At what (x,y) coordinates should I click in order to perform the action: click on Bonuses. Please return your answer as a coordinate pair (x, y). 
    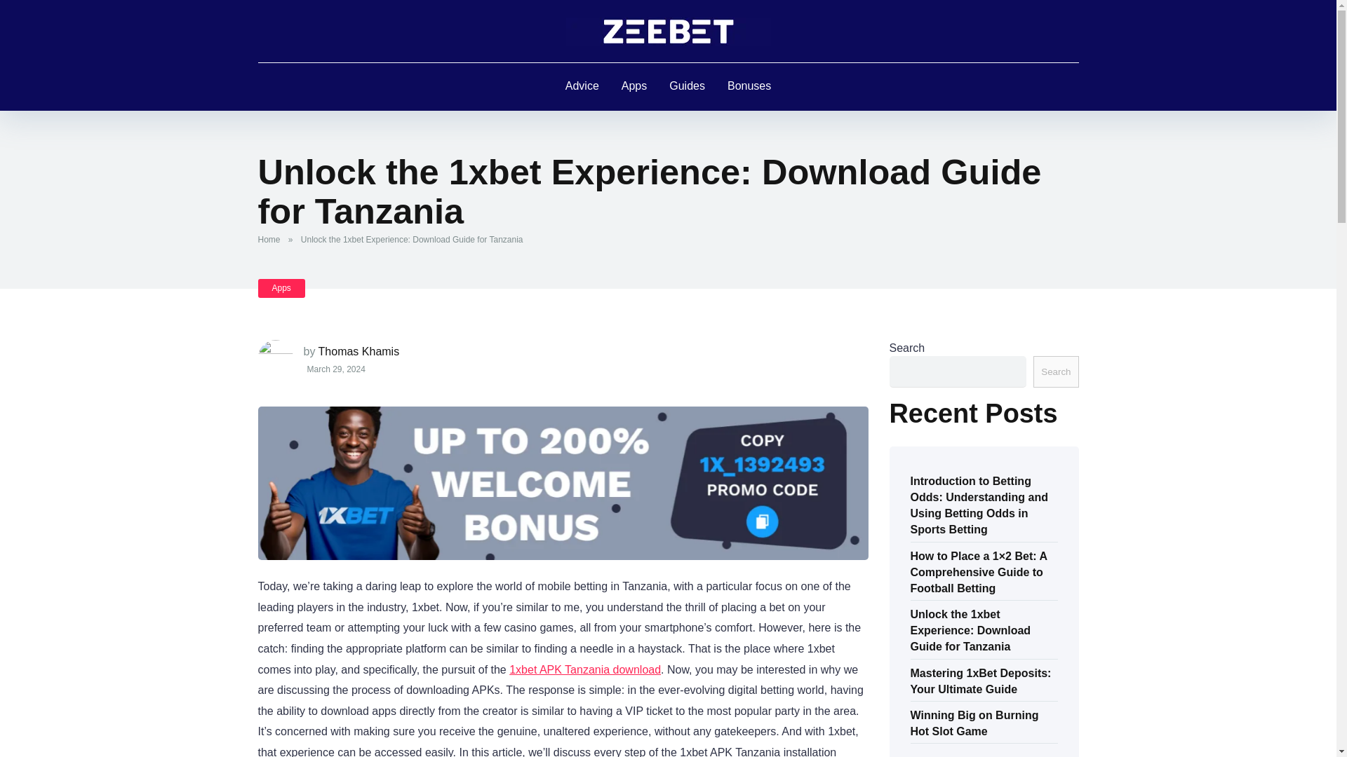
    Looking at the image, I should click on (749, 86).